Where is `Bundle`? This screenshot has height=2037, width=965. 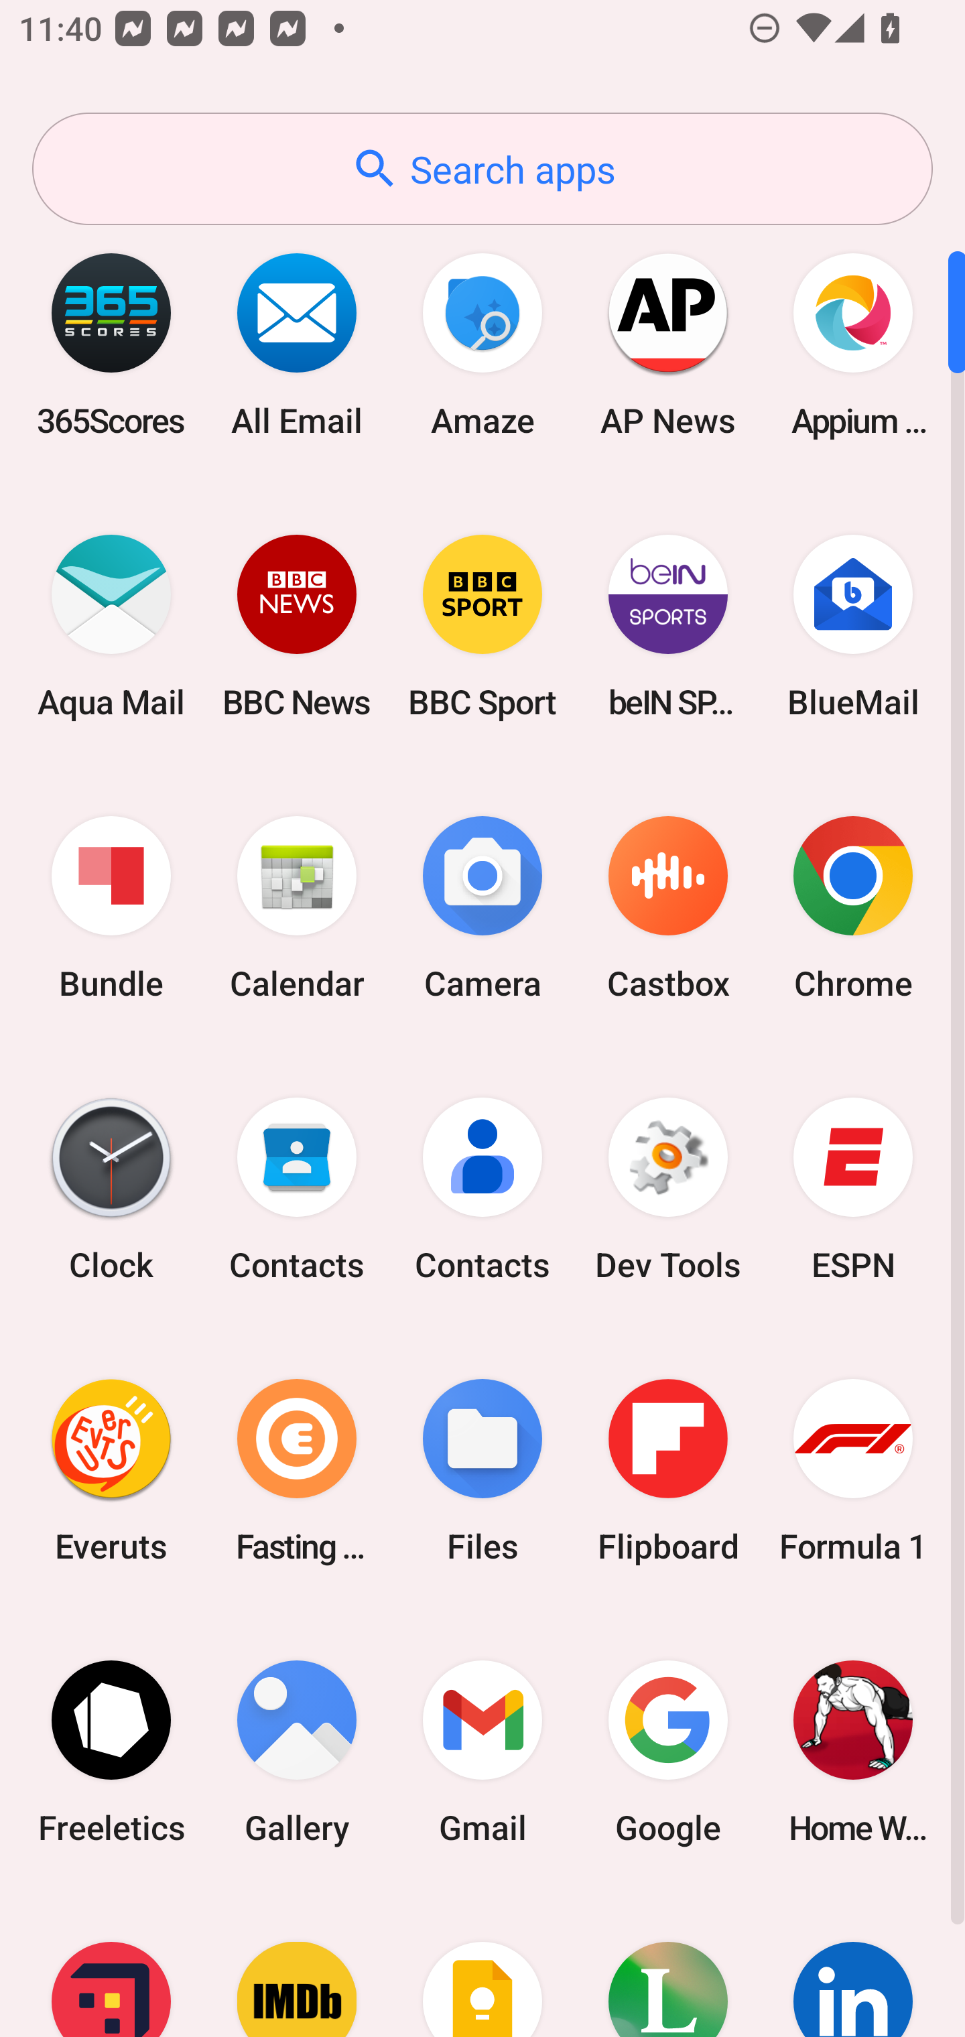
Bundle is located at coordinates (111, 909).